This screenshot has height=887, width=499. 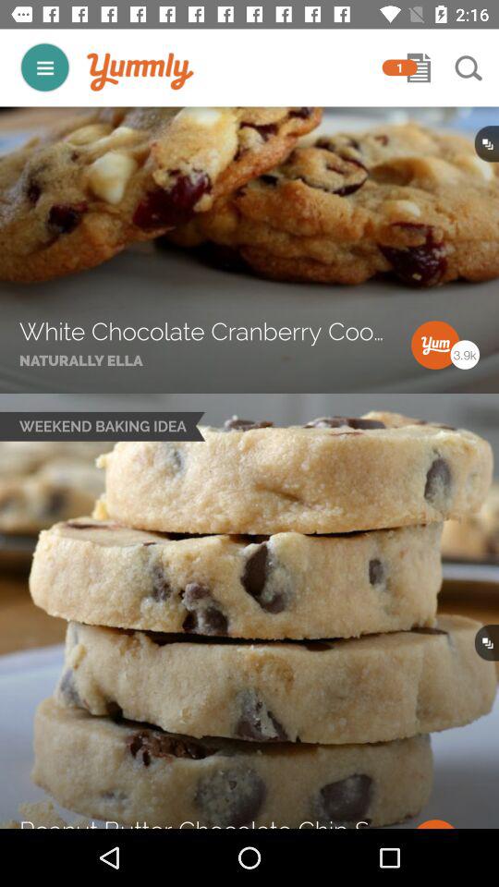 What do you see at coordinates (487, 144) in the screenshot?
I see `click on black button in first image` at bounding box center [487, 144].